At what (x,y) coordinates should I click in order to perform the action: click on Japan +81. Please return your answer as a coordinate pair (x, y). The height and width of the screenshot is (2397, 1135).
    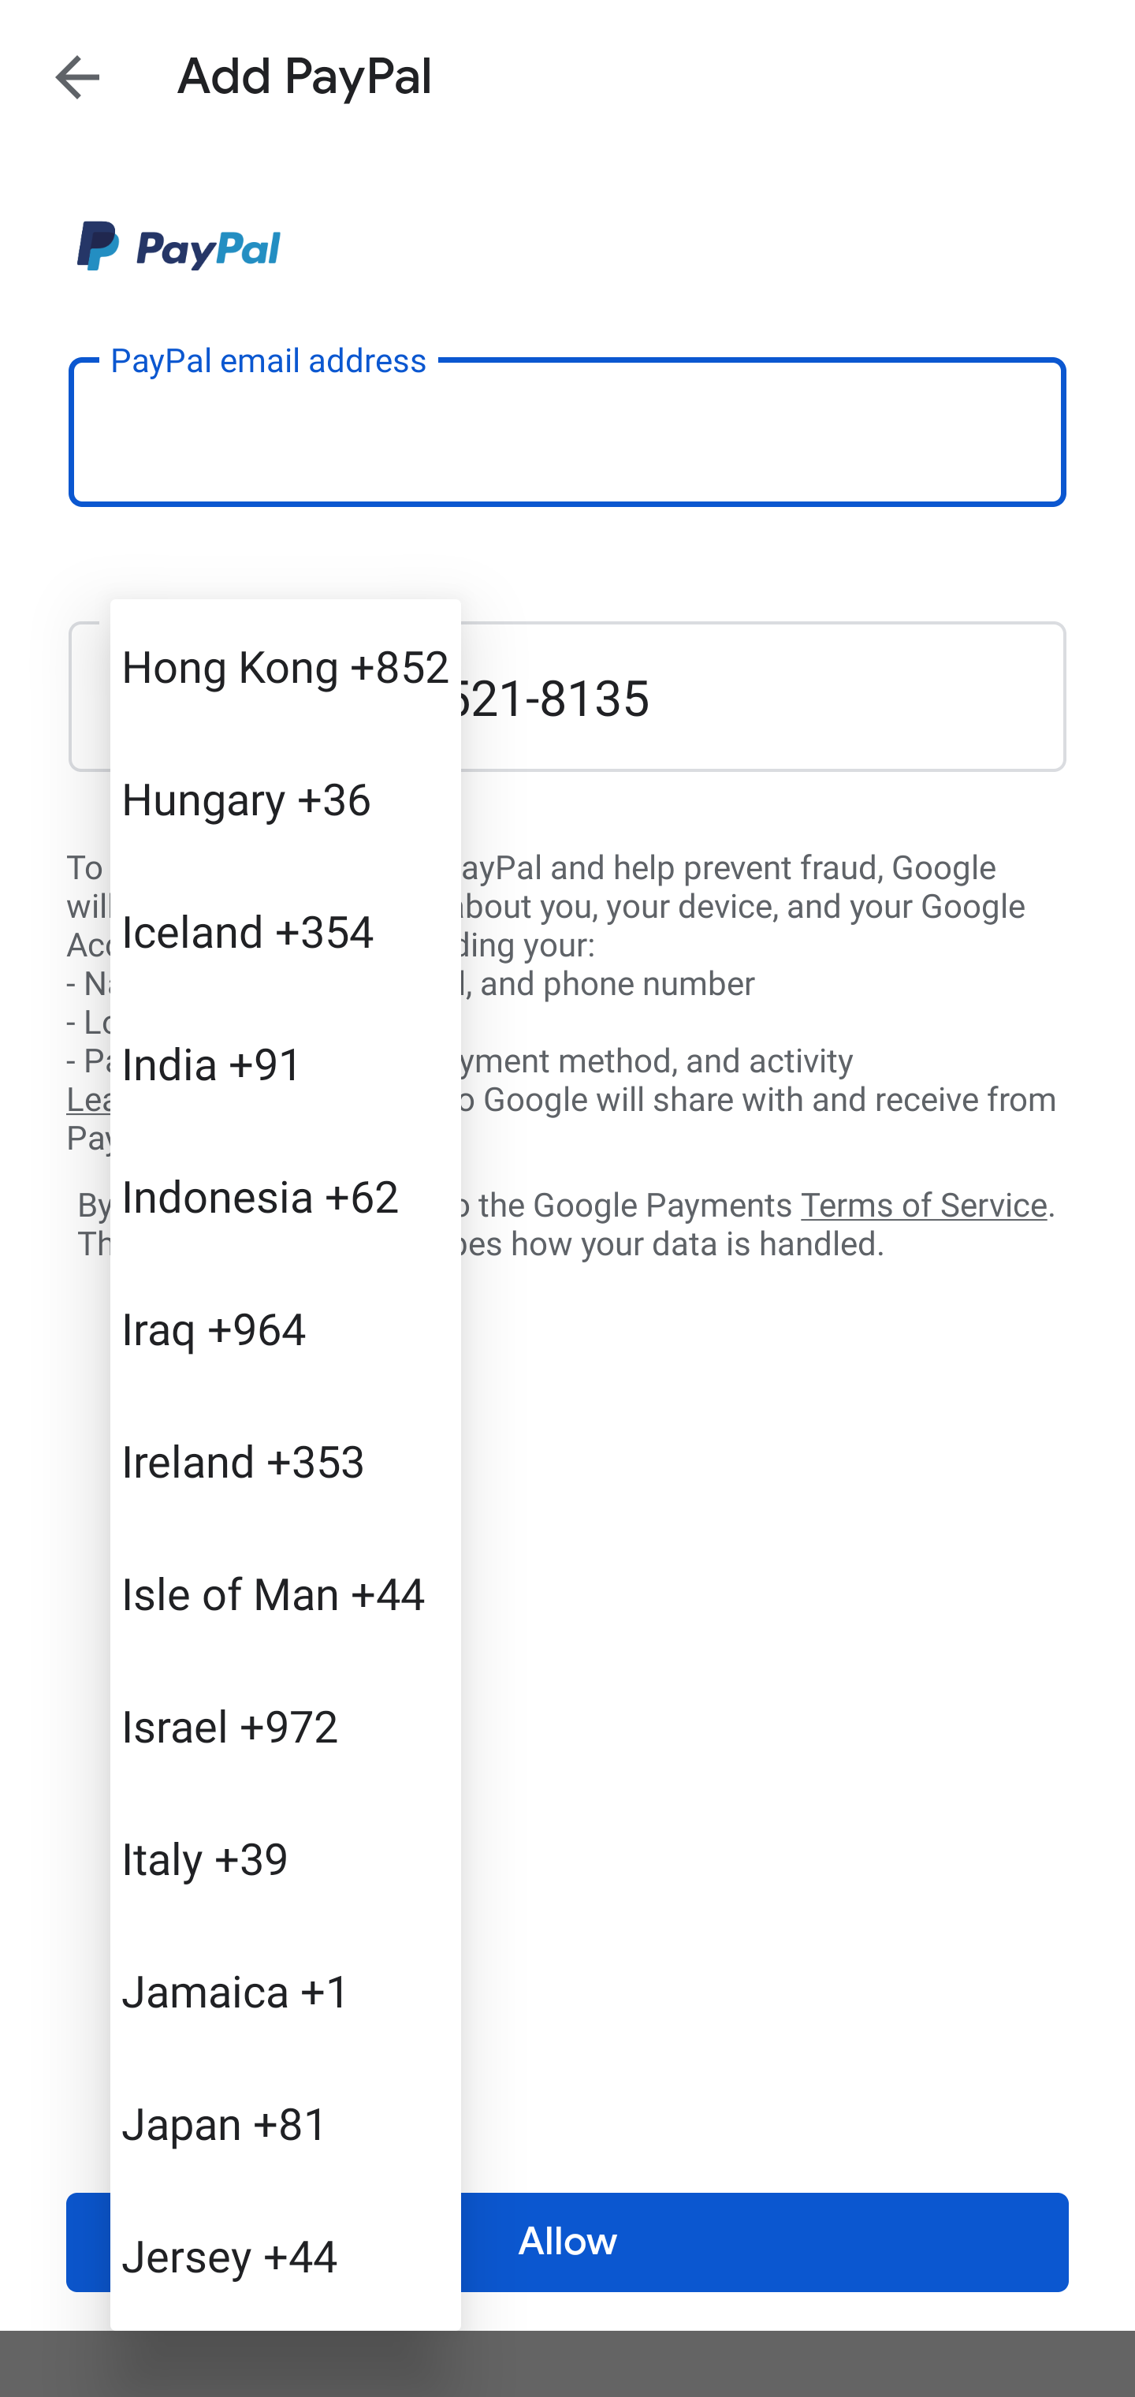
    Looking at the image, I should click on (285, 2123).